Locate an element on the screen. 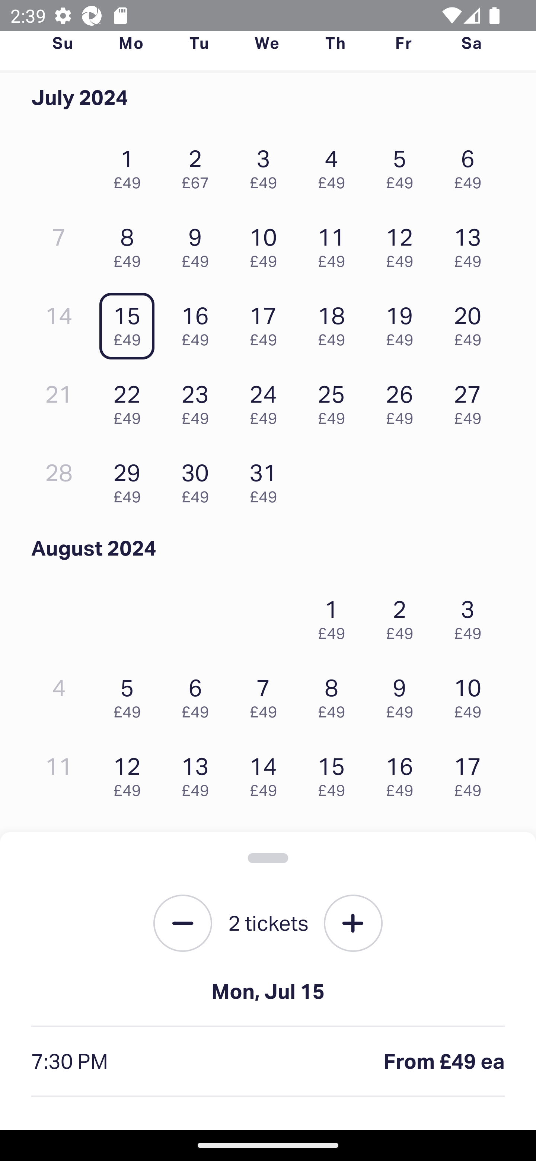  22 £49 is located at coordinates (131, 401).